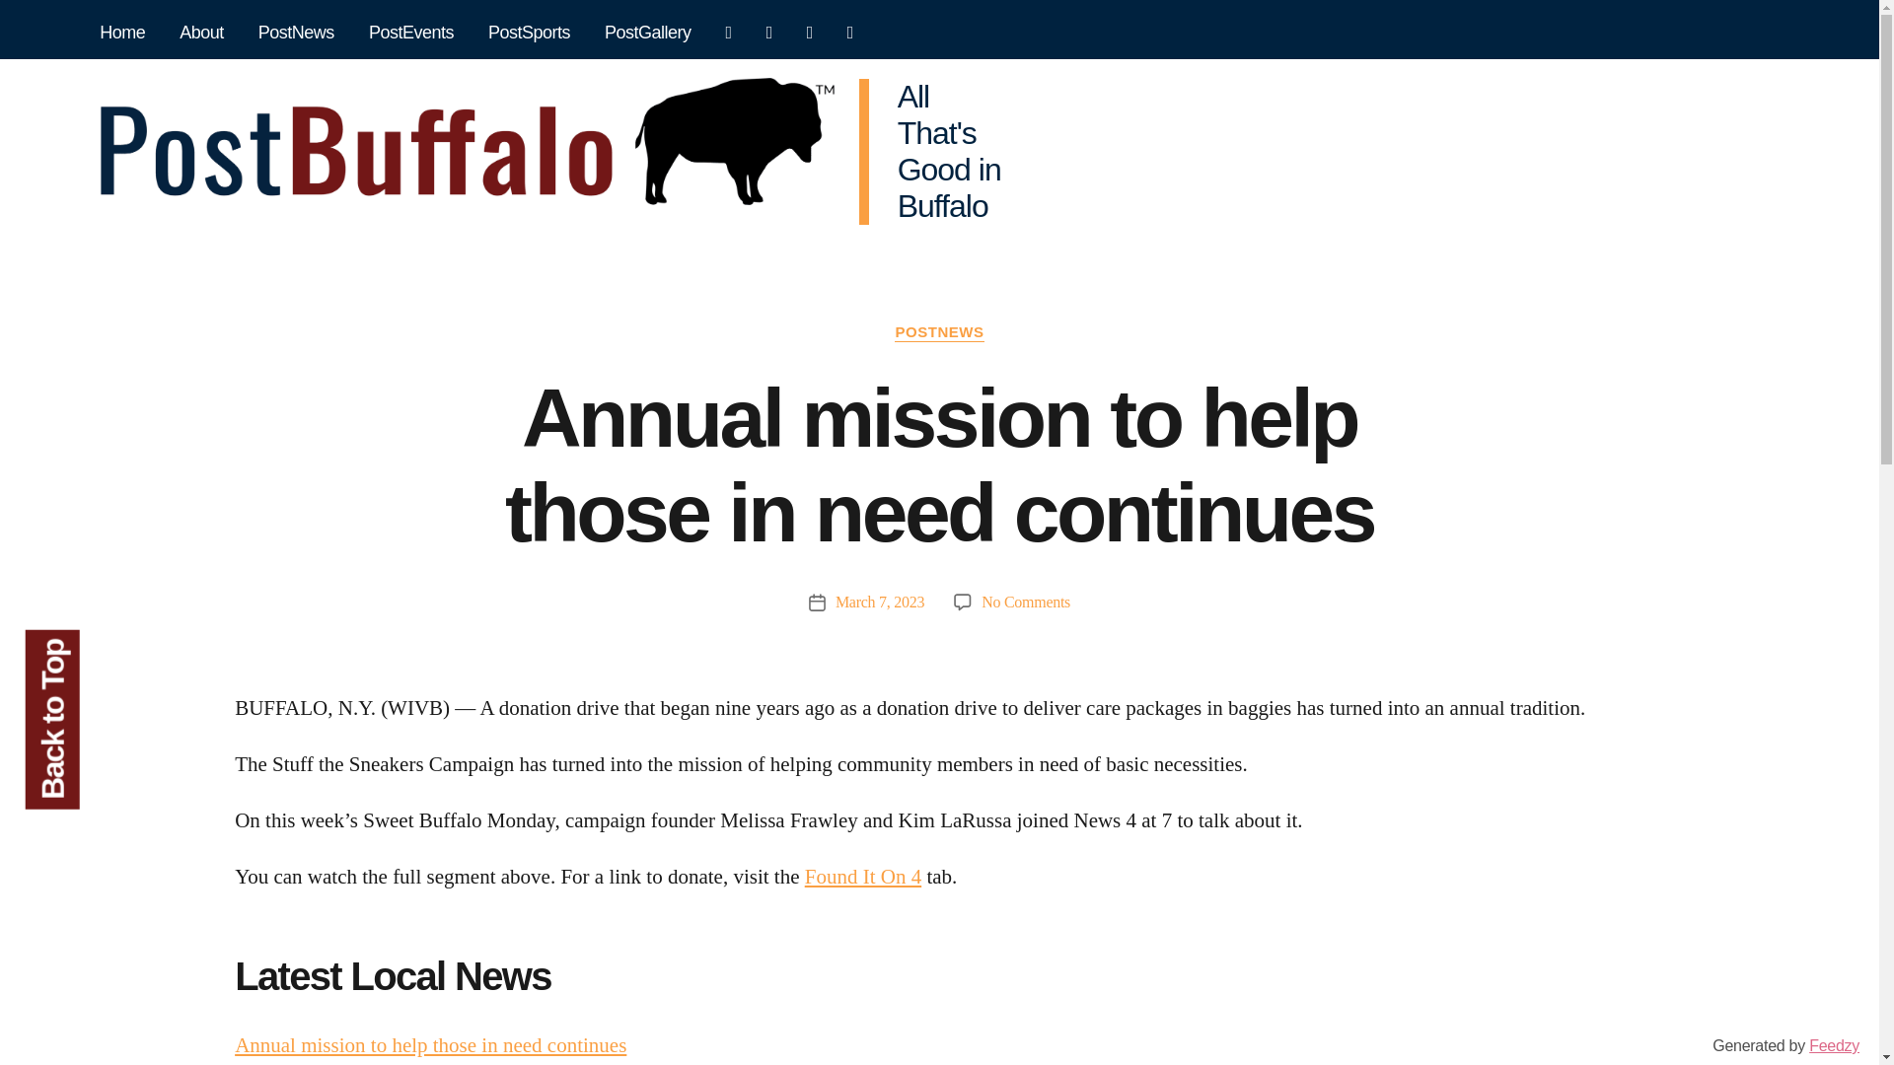 This screenshot has height=1065, width=1894. What do you see at coordinates (879, 602) in the screenshot?
I see `March 7, 2023` at bounding box center [879, 602].